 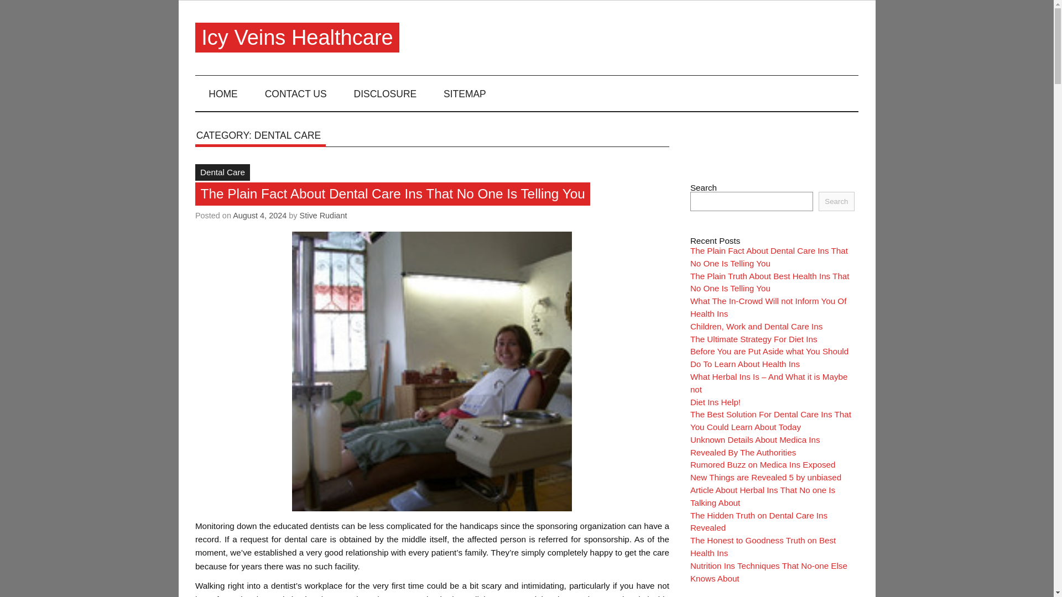 What do you see at coordinates (259, 216) in the screenshot?
I see `August 4, 2024` at bounding box center [259, 216].